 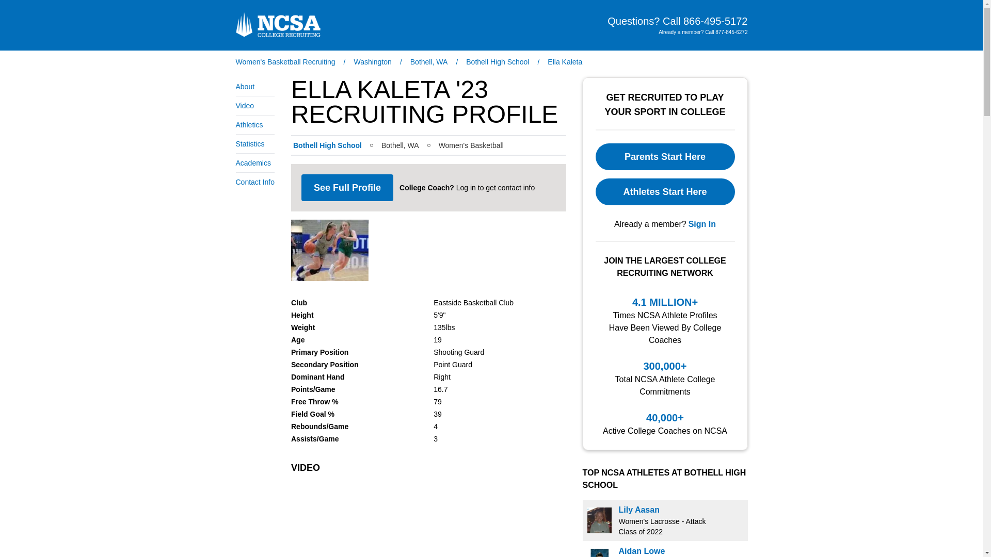 I want to click on Women's Basketball Recruiting, so click(x=285, y=62).